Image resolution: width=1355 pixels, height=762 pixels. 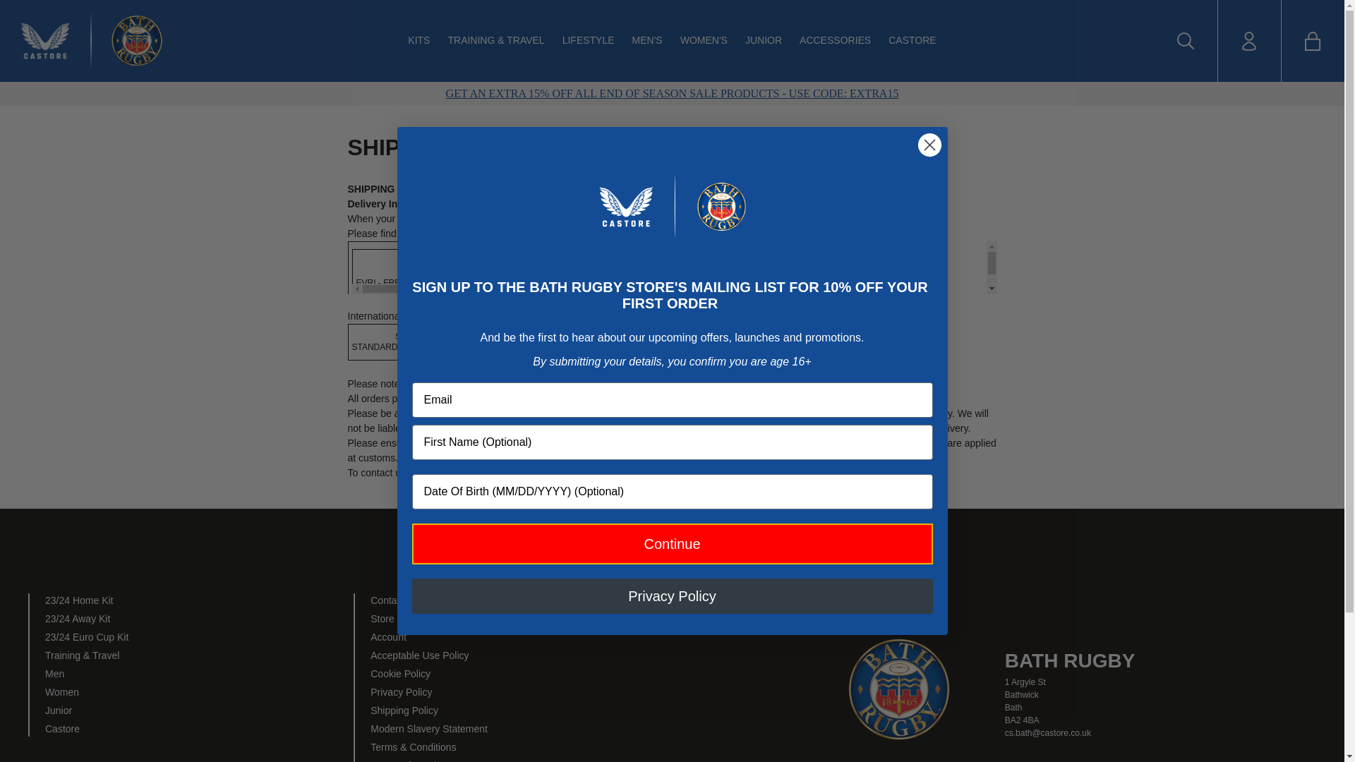 What do you see at coordinates (589, 41) in the screenshot?
I see `LIFESTYLE` at bounding box center [589, 41].